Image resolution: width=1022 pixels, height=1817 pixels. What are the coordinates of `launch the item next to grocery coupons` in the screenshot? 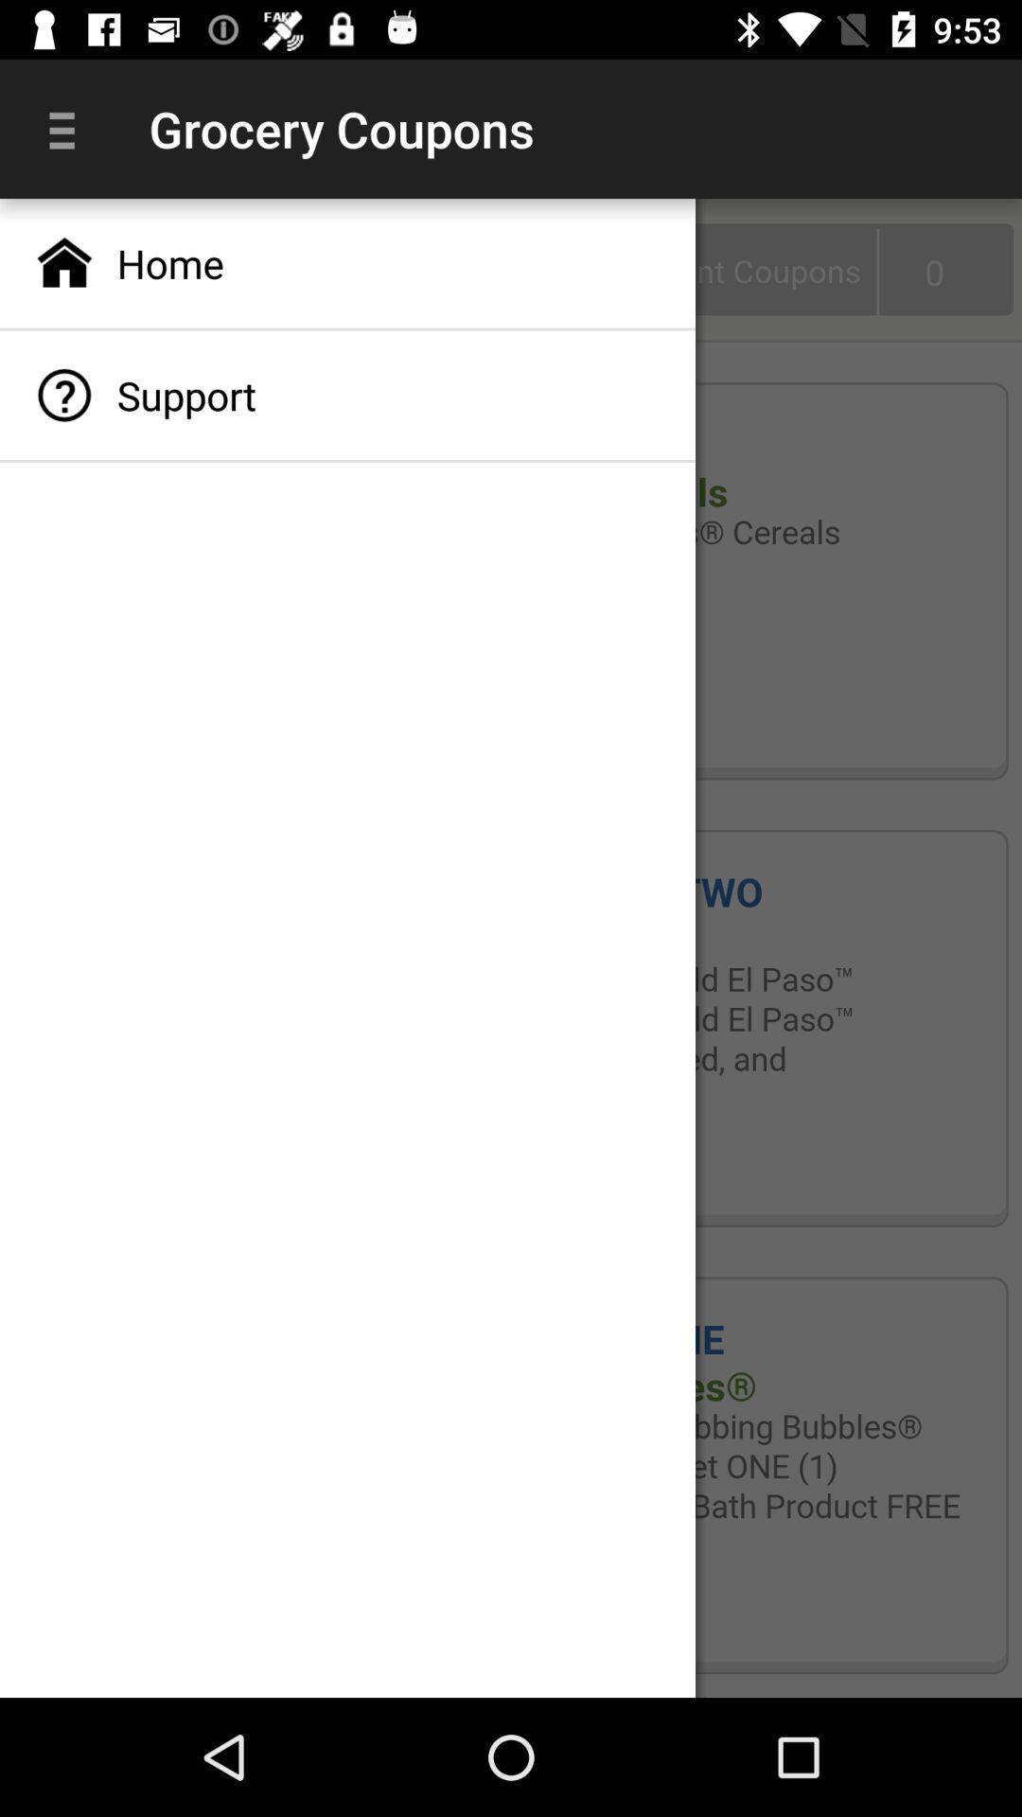 It's located at (69, 129).